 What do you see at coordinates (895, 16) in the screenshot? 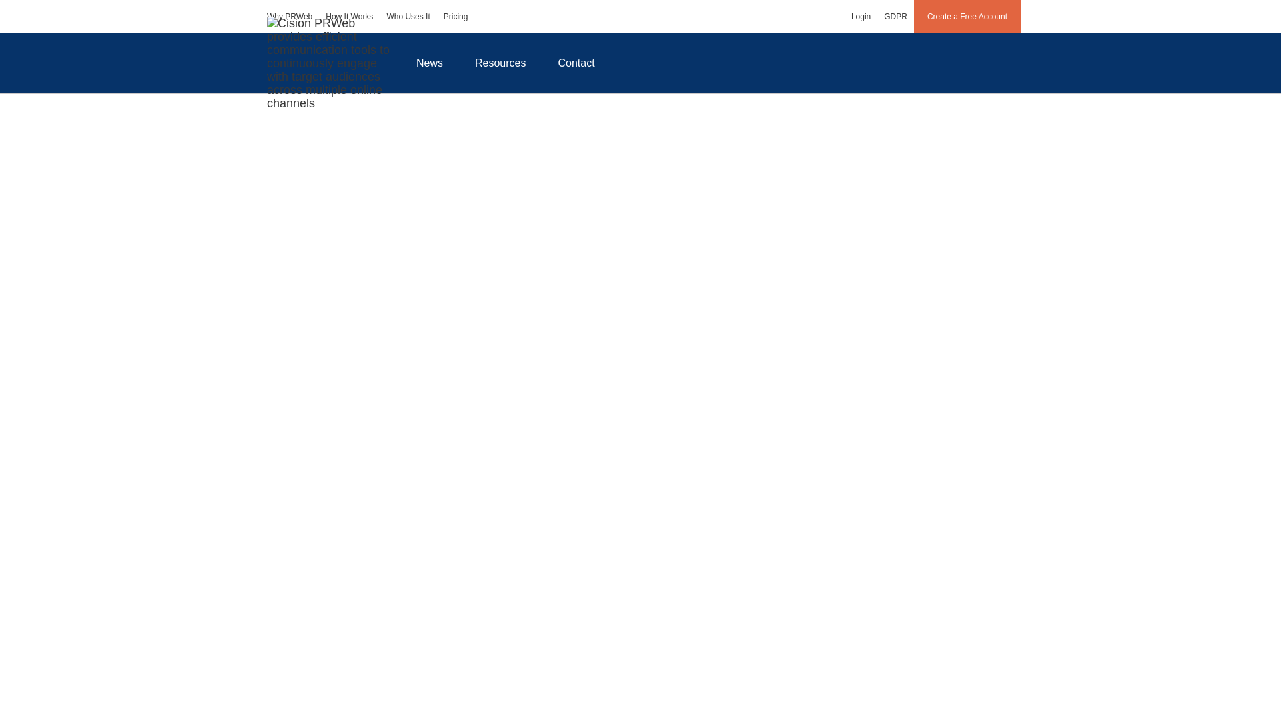
I see `GDPR` at bounding box center [895, 16].